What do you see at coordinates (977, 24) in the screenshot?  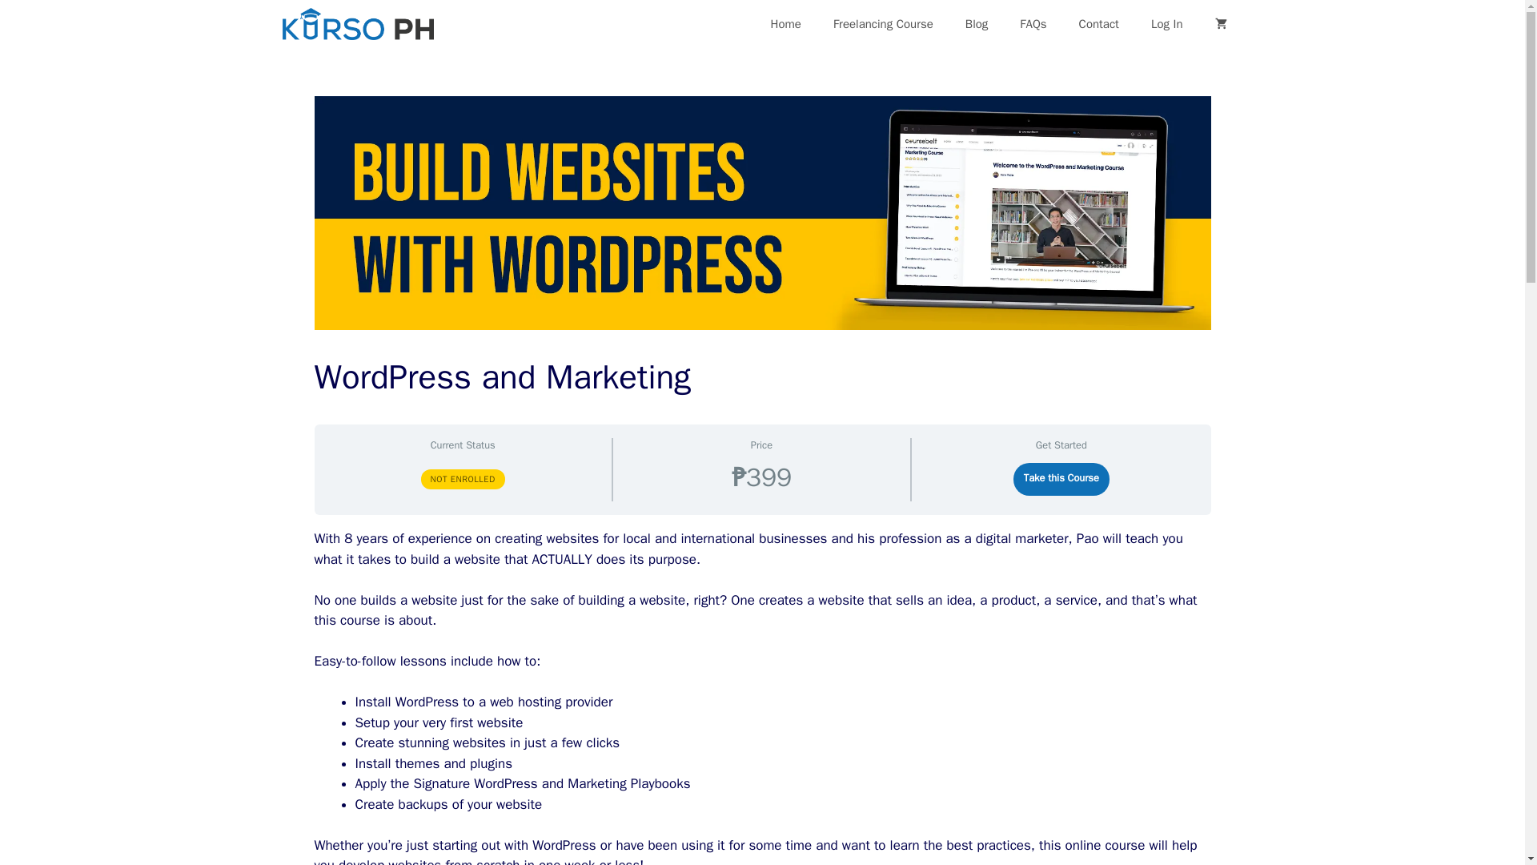 I see `Blog` at bounding box center [977, 24].